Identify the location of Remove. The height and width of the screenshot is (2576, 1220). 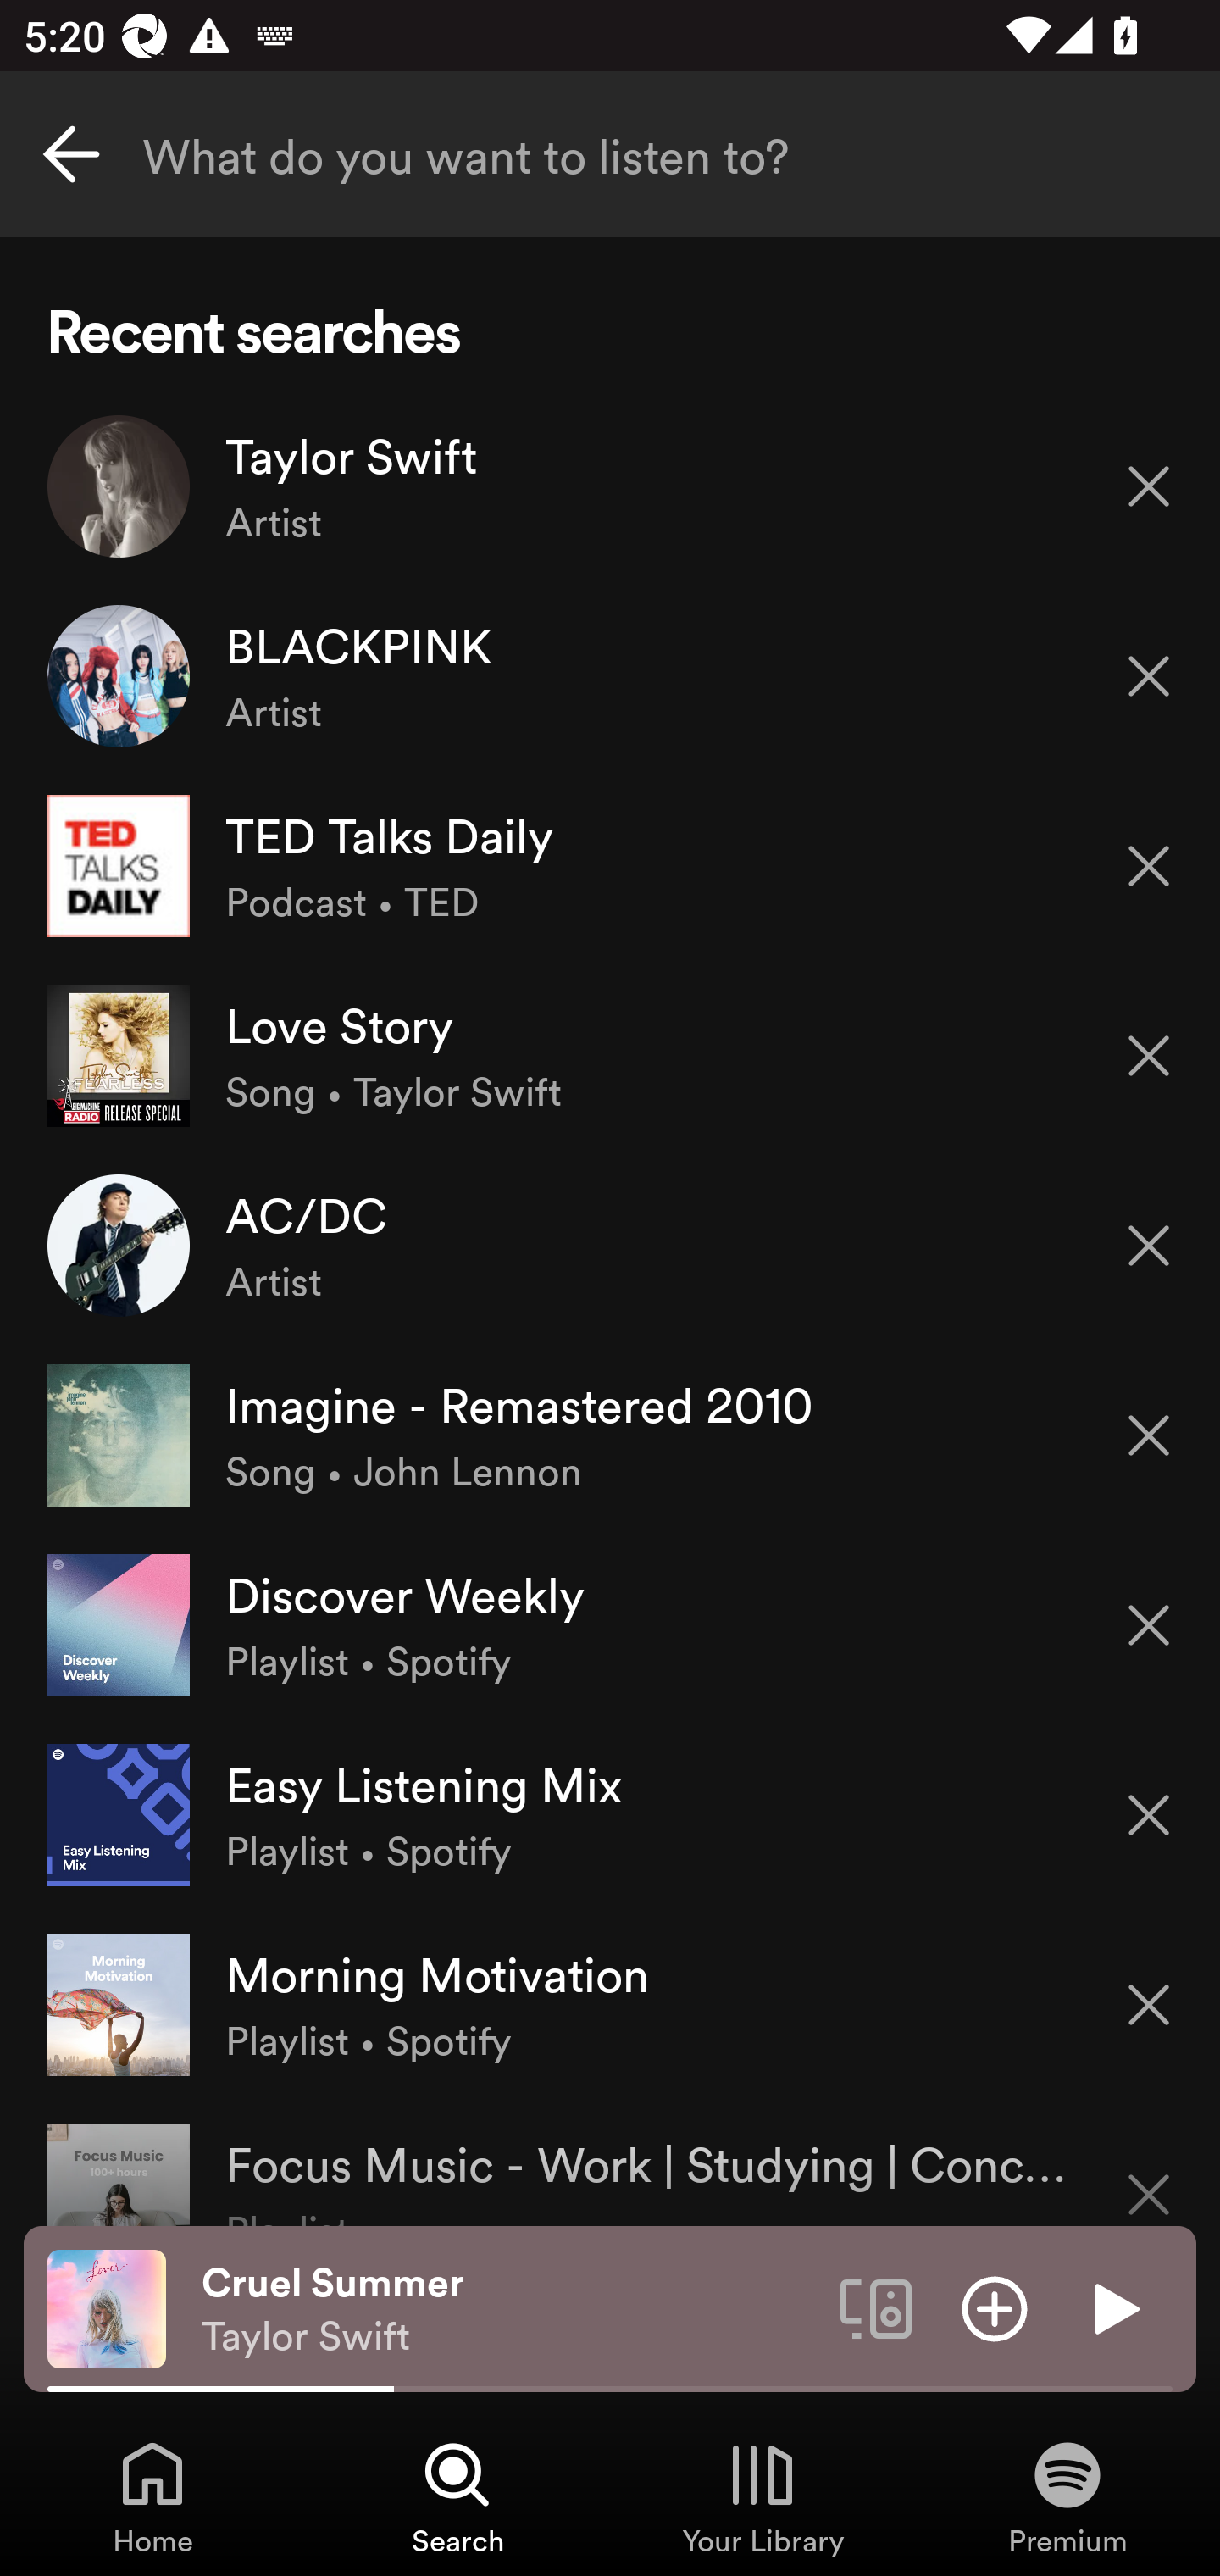
(1149, 2173).